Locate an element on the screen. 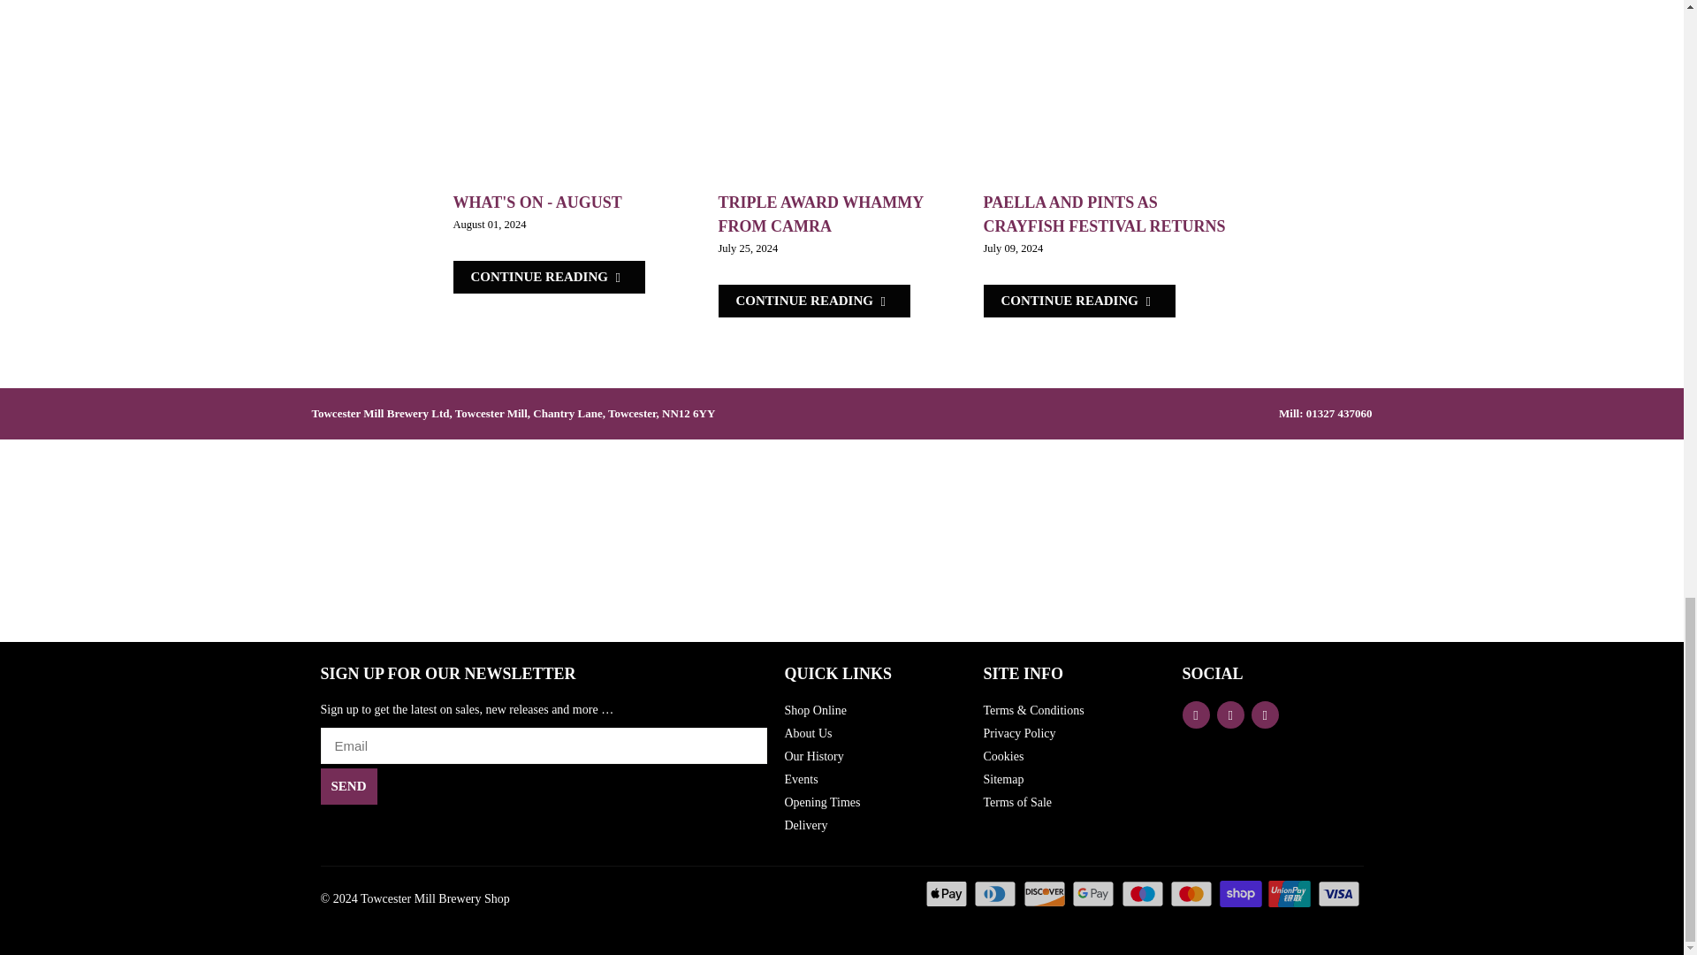 The height and width of the screenshot is (955, 1697). Paella and pints as Crayfish Festival returns is located at coordinates (1103, 214).